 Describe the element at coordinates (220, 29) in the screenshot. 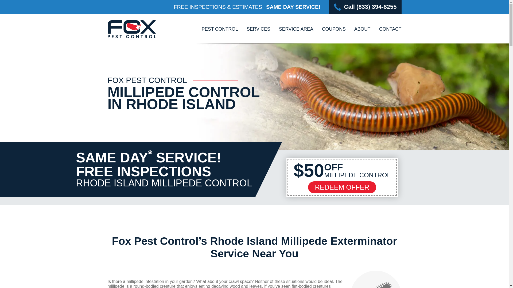

I see `PEST CONTROL` at that location.